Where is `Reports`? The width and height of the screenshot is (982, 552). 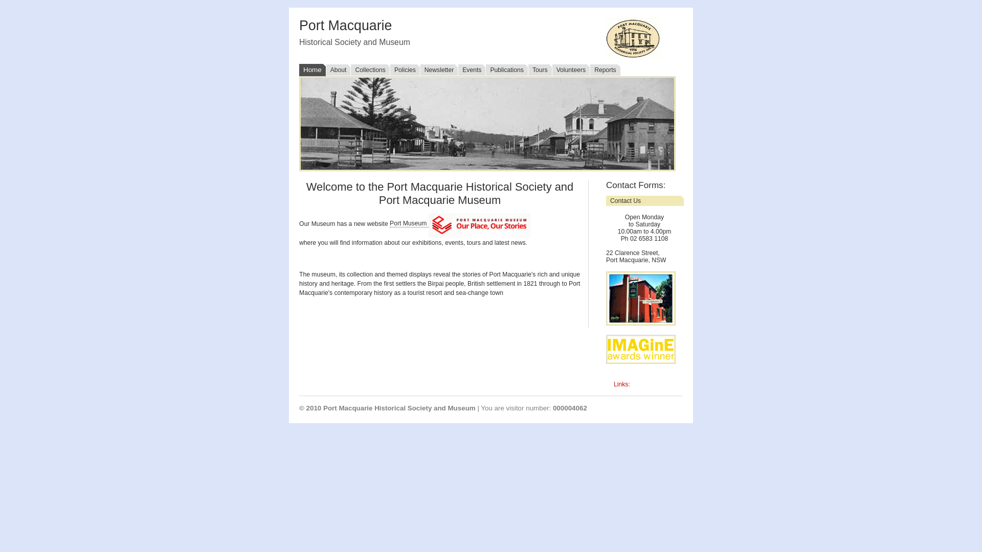 Reports is located at coordinates (605, 71).